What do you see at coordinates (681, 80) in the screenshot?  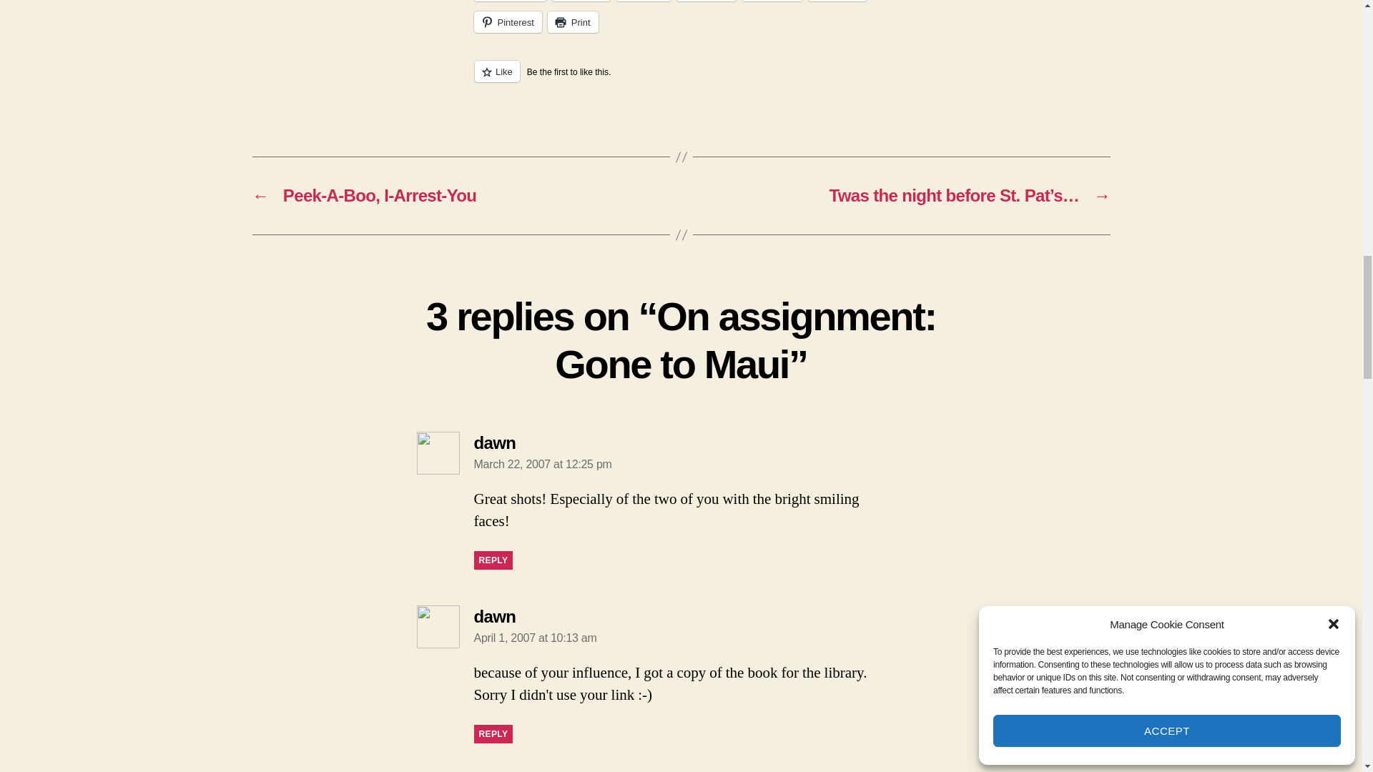 I see `Like or Reblog` at bounding box center [681, 80].